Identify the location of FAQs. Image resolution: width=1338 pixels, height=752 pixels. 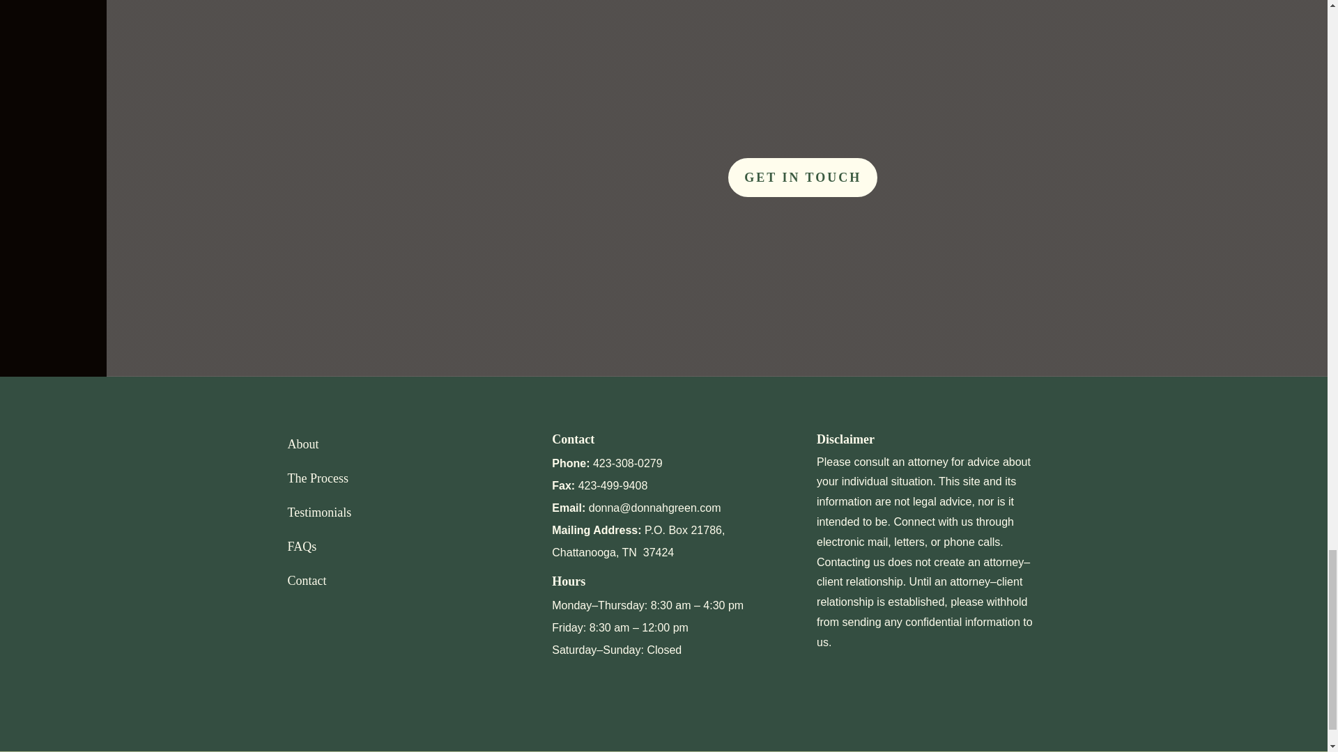
(301, 546).